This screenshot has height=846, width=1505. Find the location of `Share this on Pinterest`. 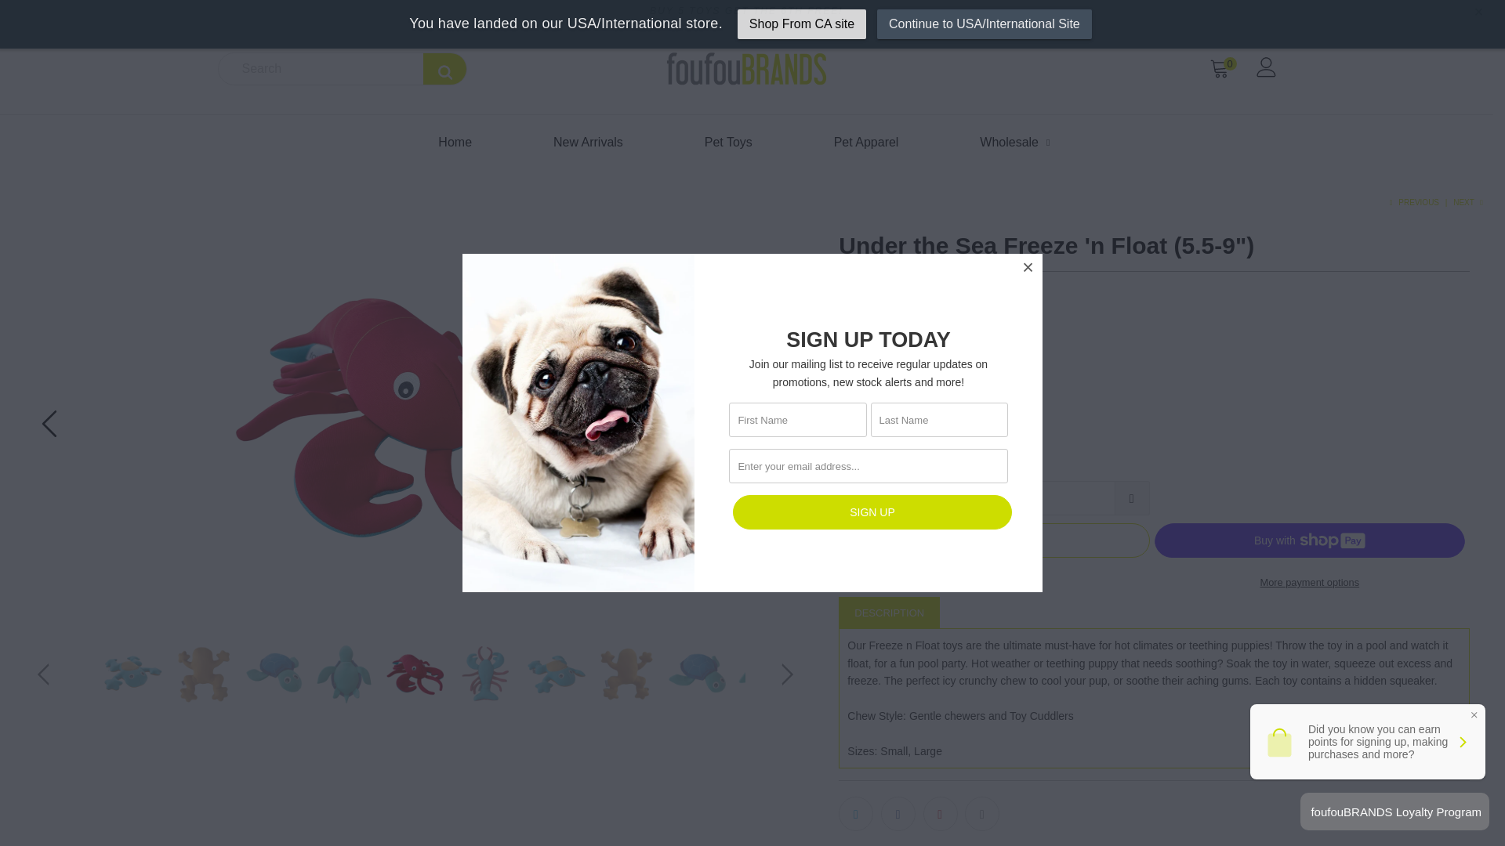

Share this on Pinterest is located at coordinates (941, 813).